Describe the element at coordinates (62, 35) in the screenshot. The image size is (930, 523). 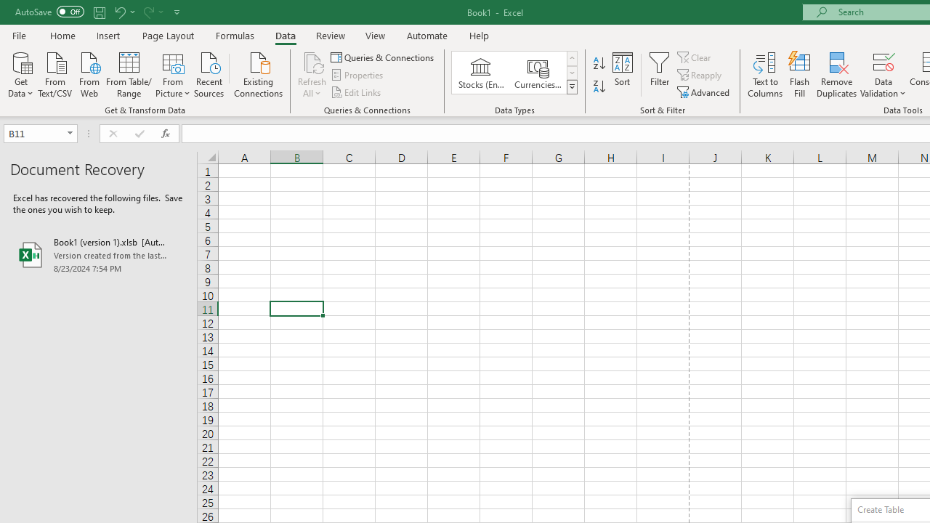
I see `Home` at that location.